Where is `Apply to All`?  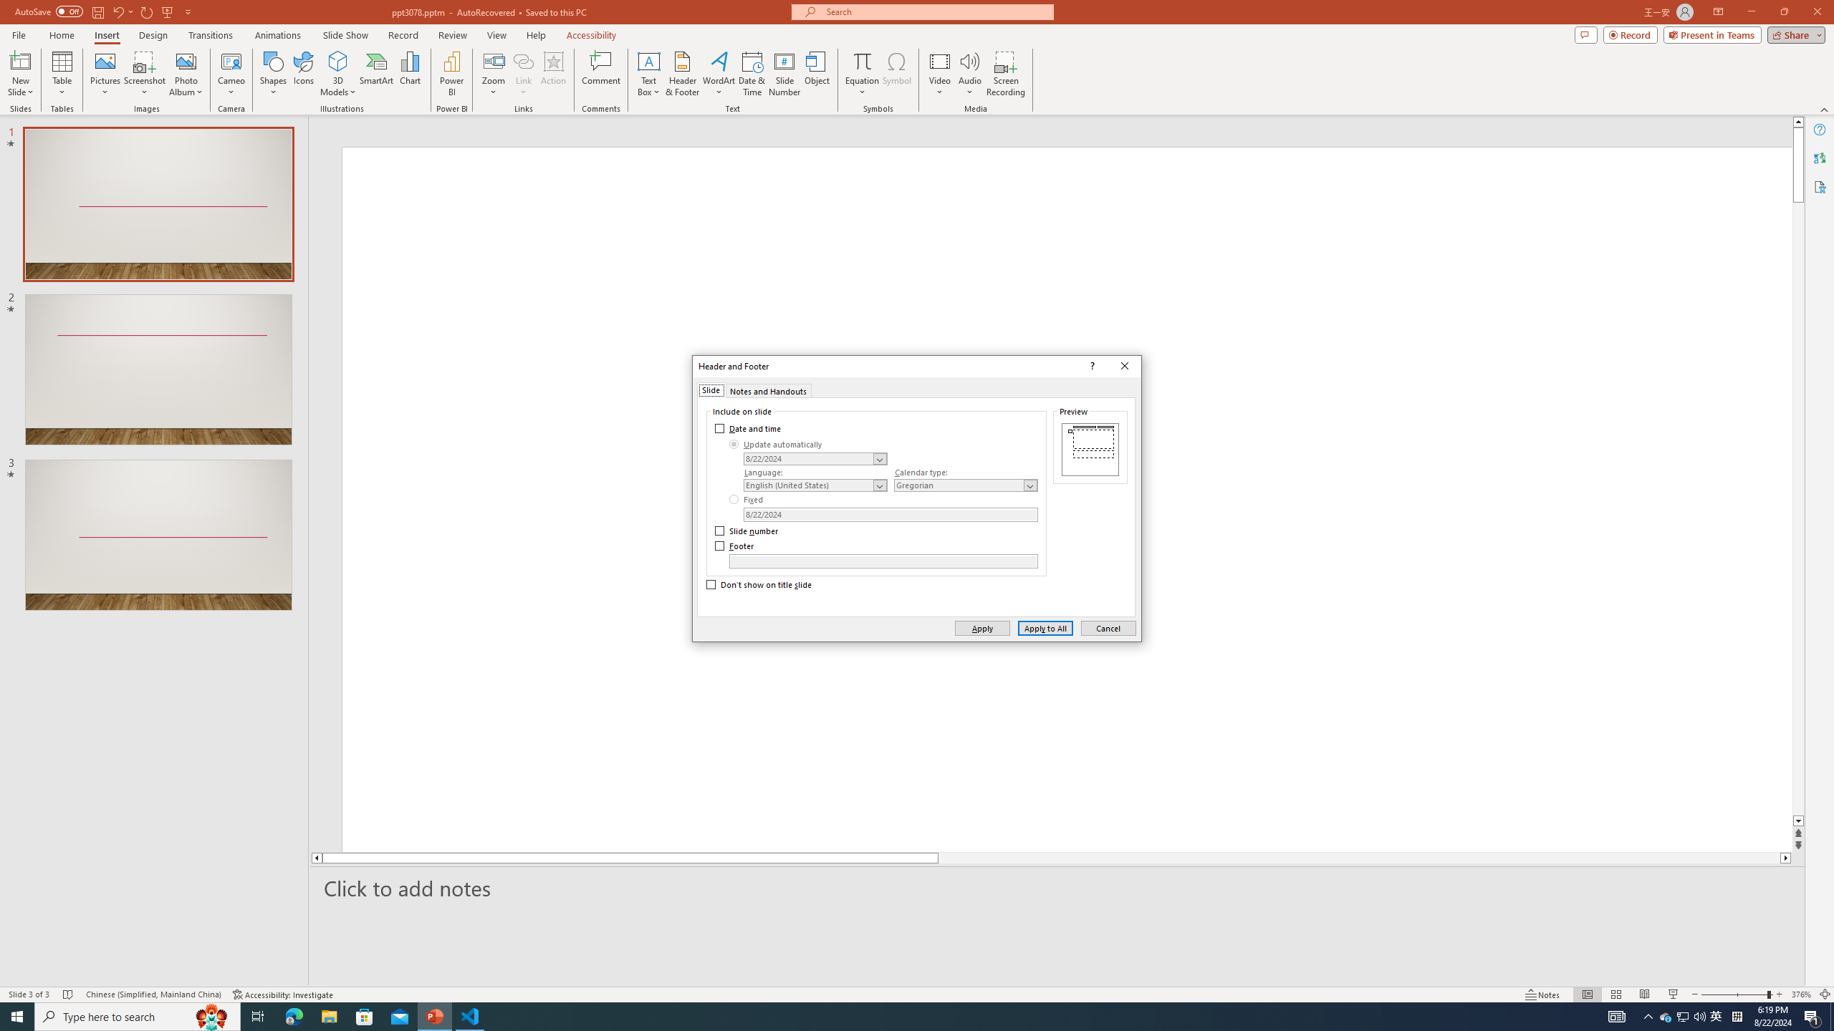
Apply to All is located at coordinates (1046, 627).